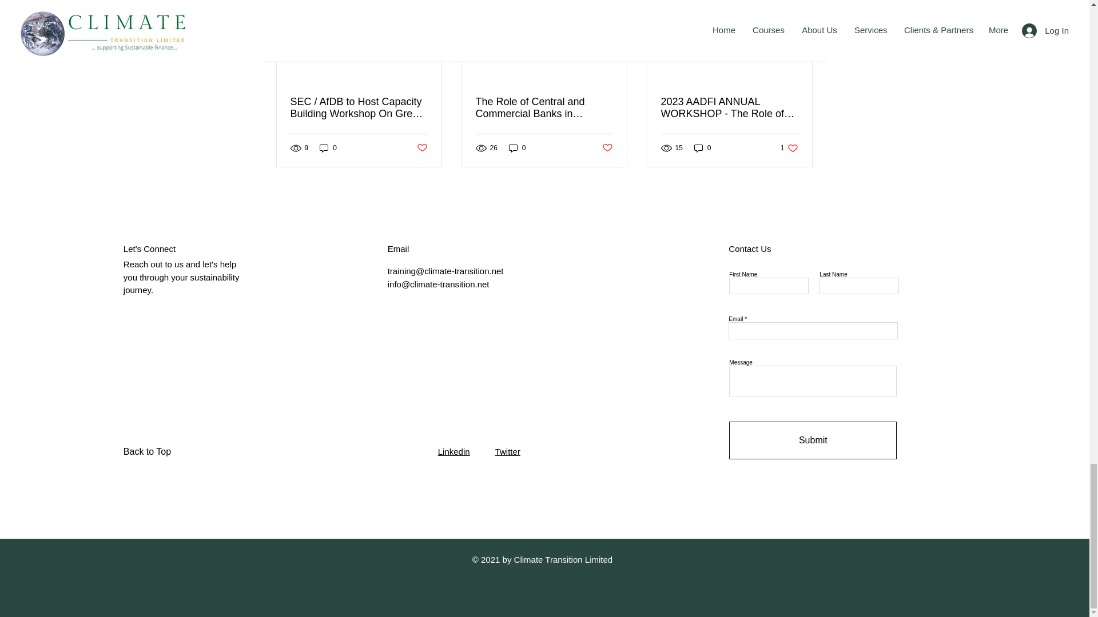  What do you see at coordinates (607, 149) in the screenshot?
I see `Post not marked as liked` at bounding box center [607, 149].